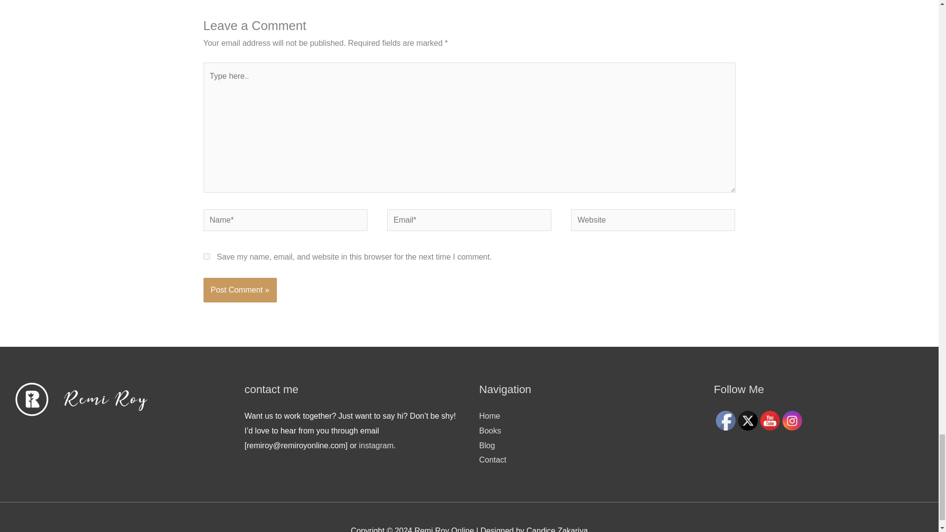 The height and width of the screenshot is (532, 946). I want to click on Twitter, so click(747, 420).